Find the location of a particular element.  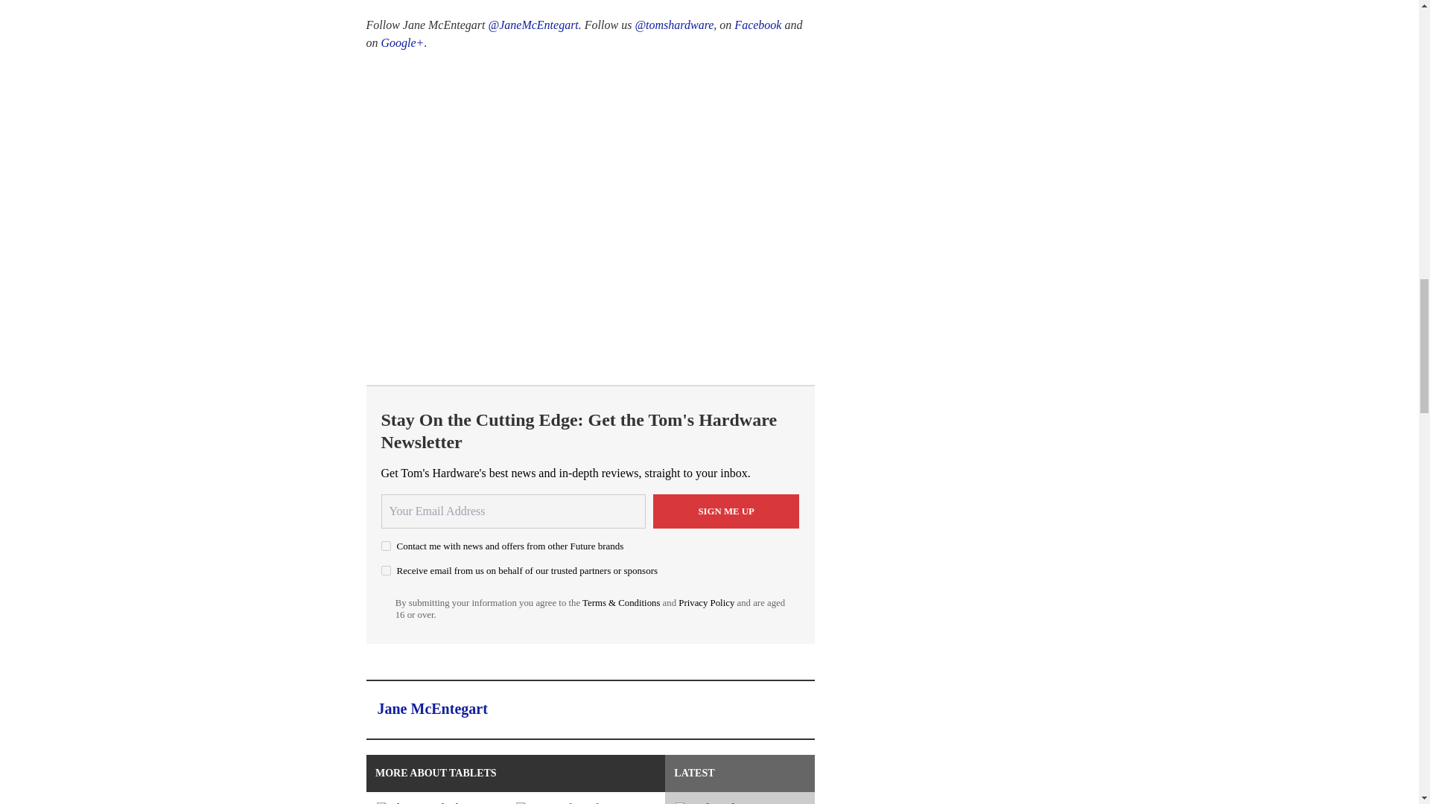

Sign me up is located at coordinates (726, 511).